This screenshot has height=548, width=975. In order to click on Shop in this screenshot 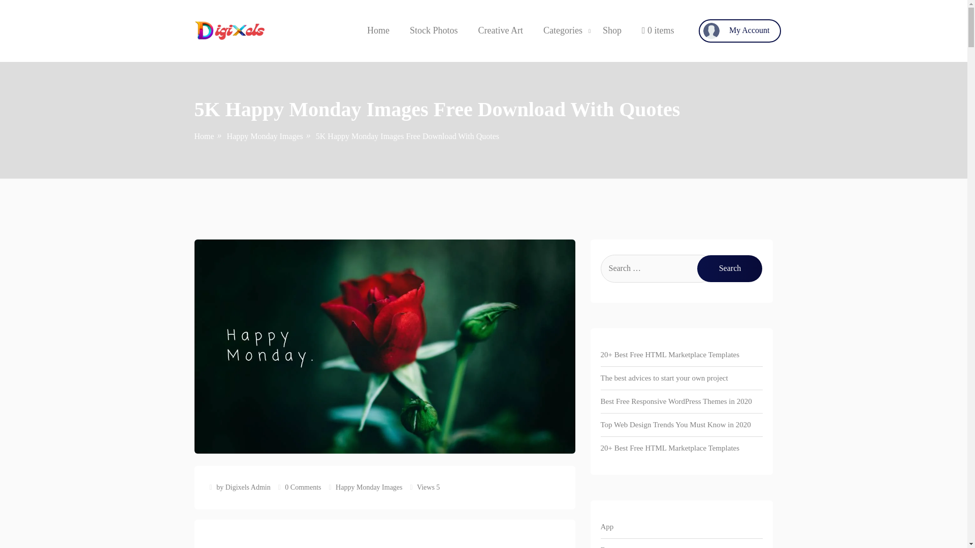, I will do `click(612, 30)`.